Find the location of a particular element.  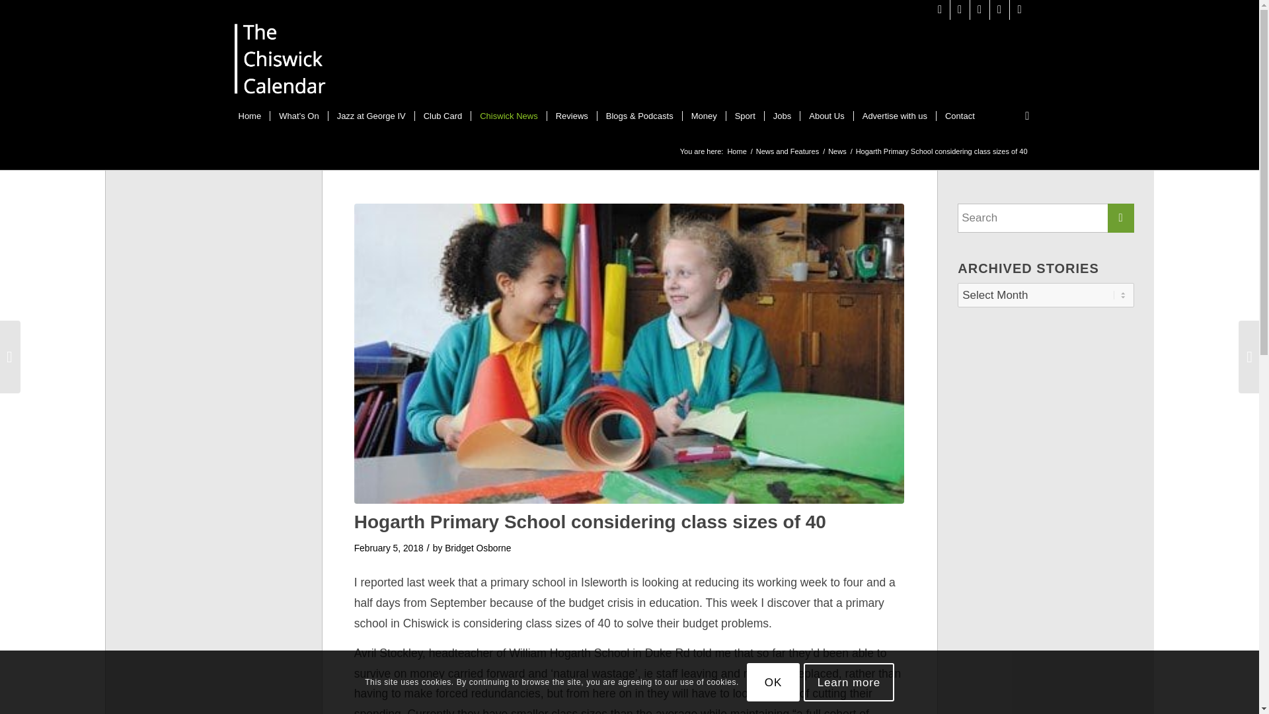

X is located at coordinates (940, 10).